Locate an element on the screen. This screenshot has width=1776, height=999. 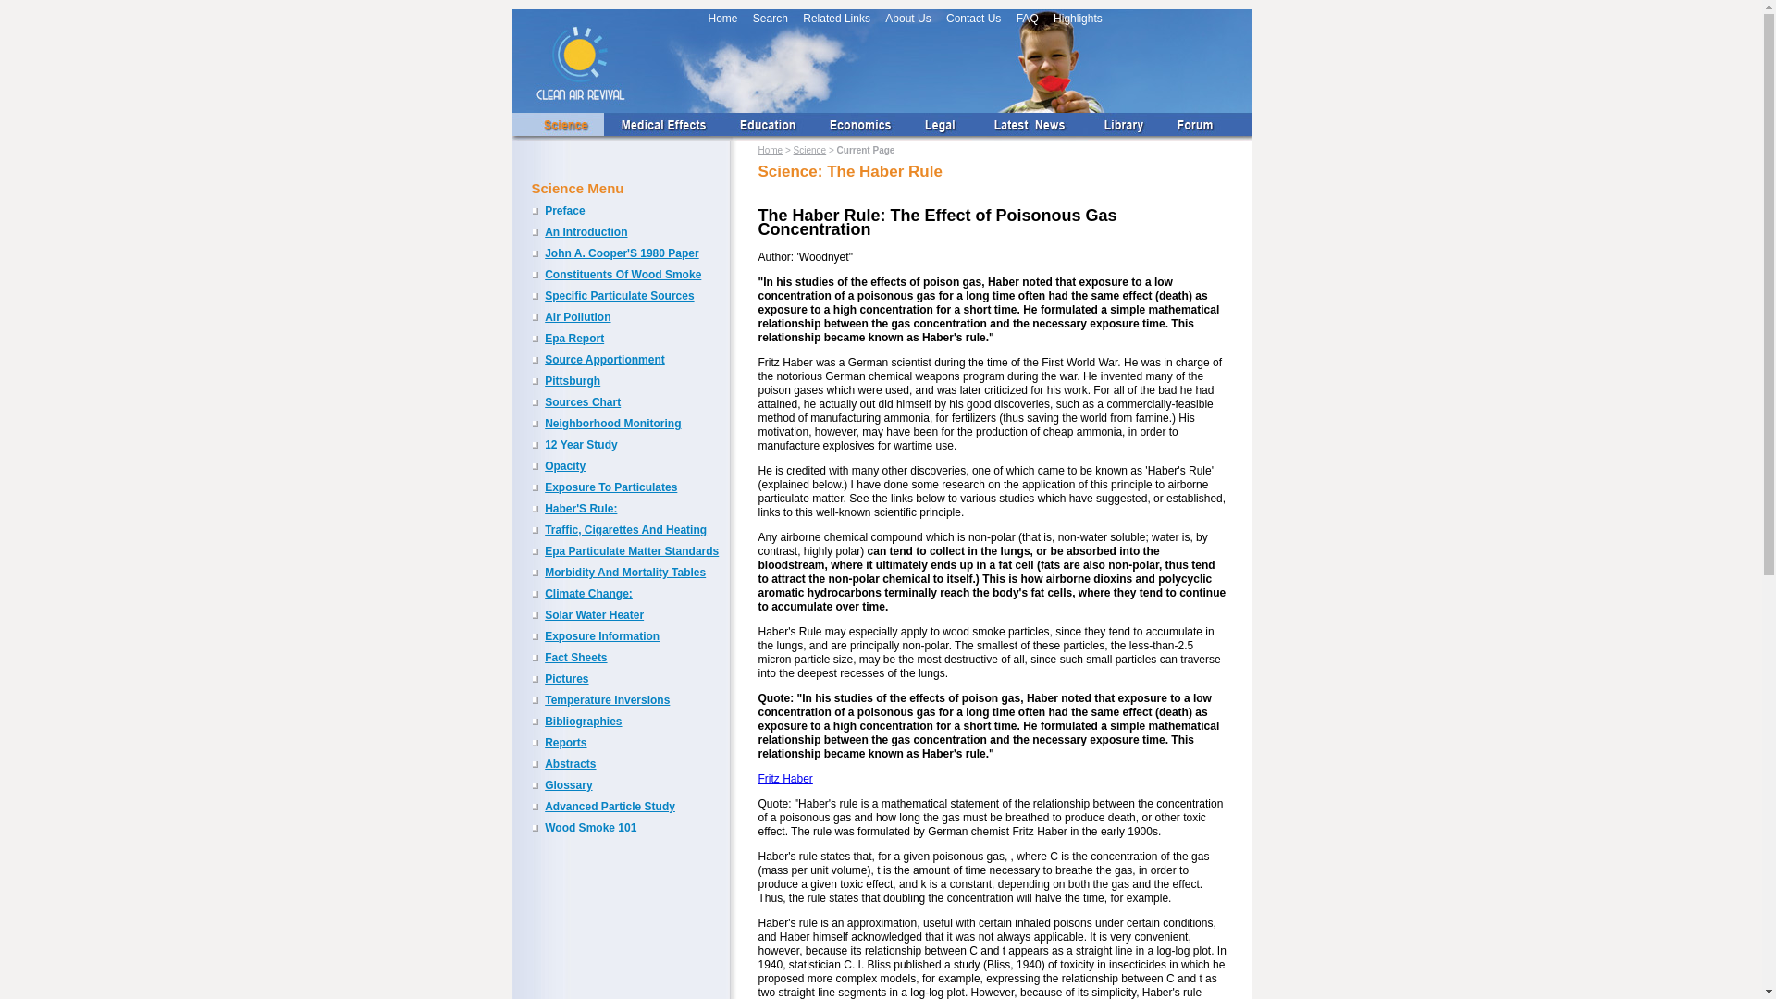
Search is located at coordinates (771, 18).